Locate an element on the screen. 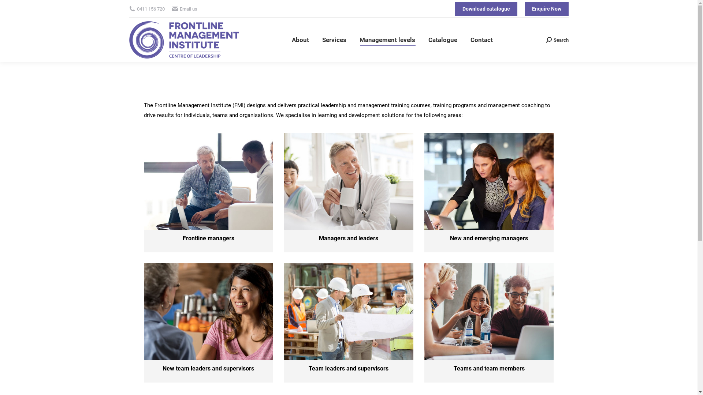 The image size is (703, 395). Frontline managers is located at coordinates (209, 238).